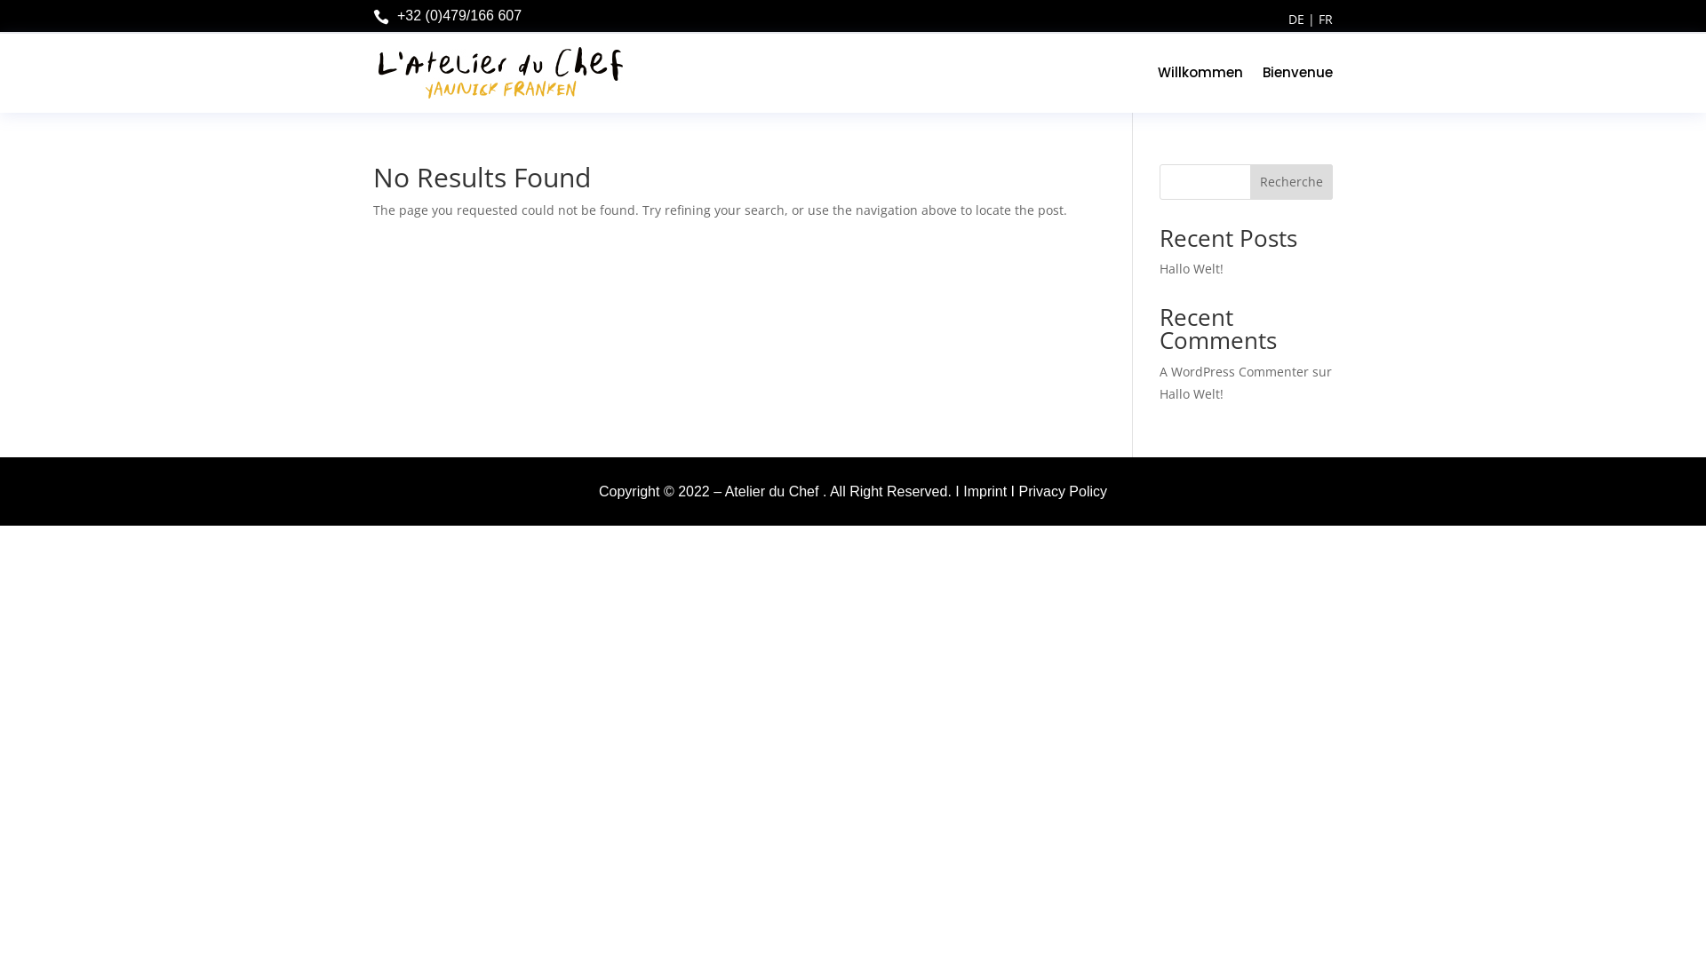 This screenshot has height=959, width=1706. Describe the element at coordinates (1297, 73) in the screenshot. I see `Bienvenue` at that location.